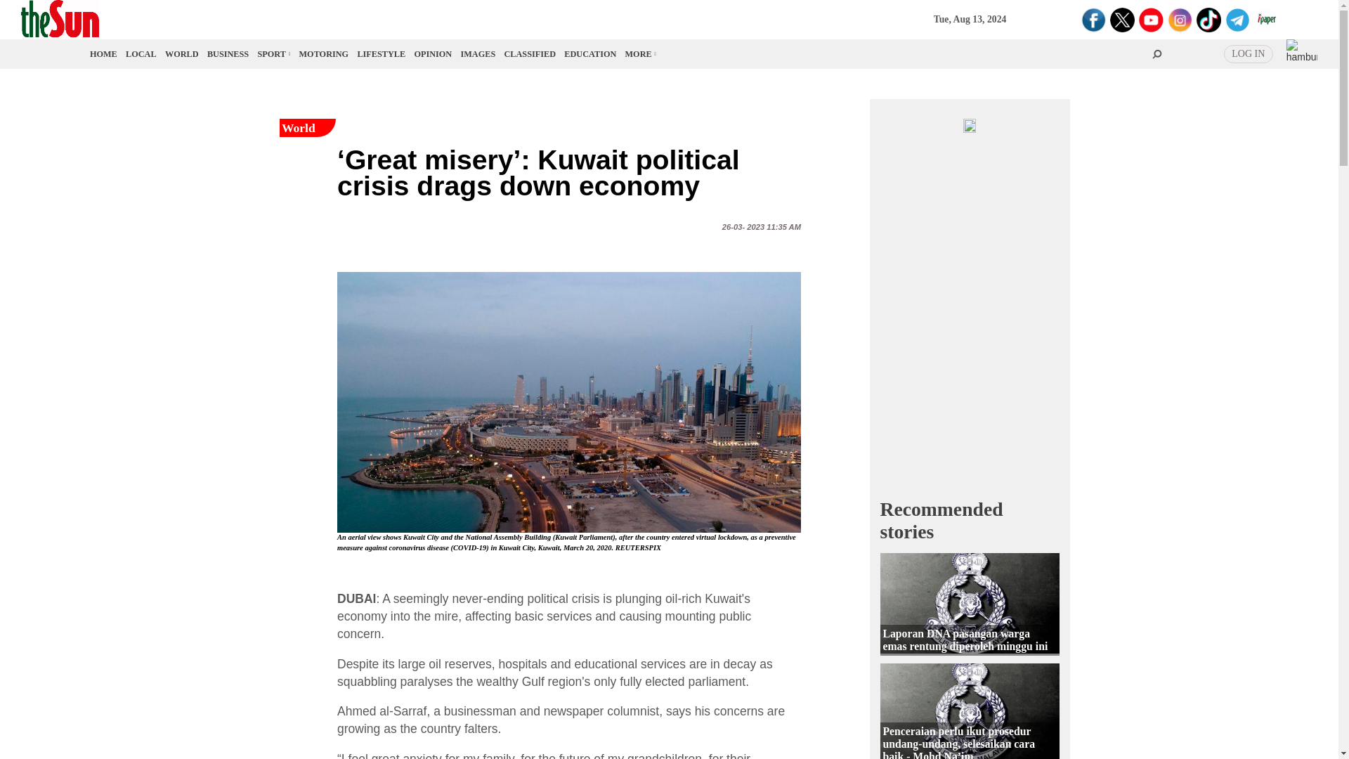 This screenshot has width=1349, height=759. What do you see at coordinates (433, 53) in the screenshot?
I see `OPINION` at bounding box center [433, 53].